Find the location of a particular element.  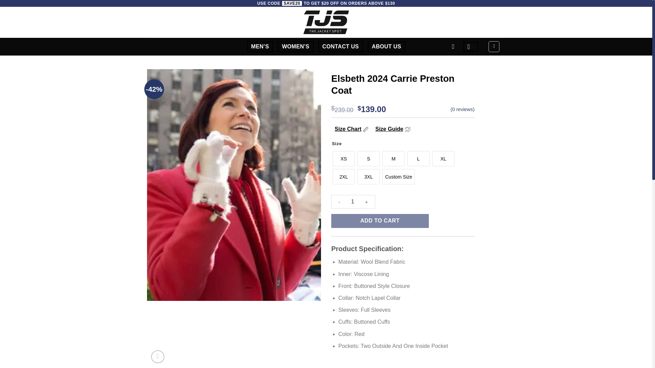

Size Guide is located at coordinates (393, 129).